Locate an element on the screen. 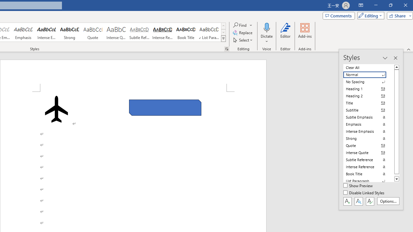 The width and height of the screenshot is (413, 232). Row up is located at coordinates (223, 26).